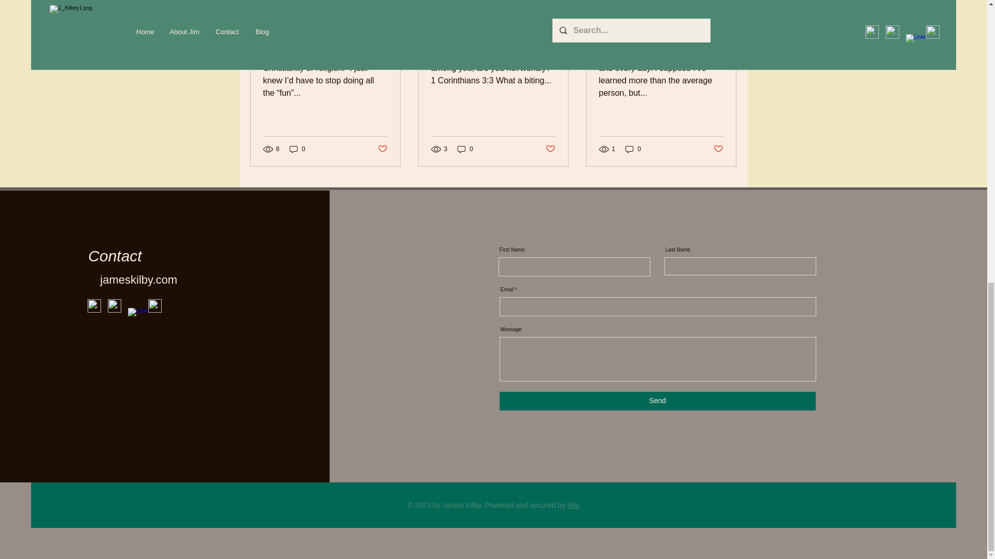 Image resolution: width=995 pixels, height=559 pixels. What do you see at coordinates (325, 23) in the screenshot?
I see `Scrub Up?` at bounding box center [325, 23].